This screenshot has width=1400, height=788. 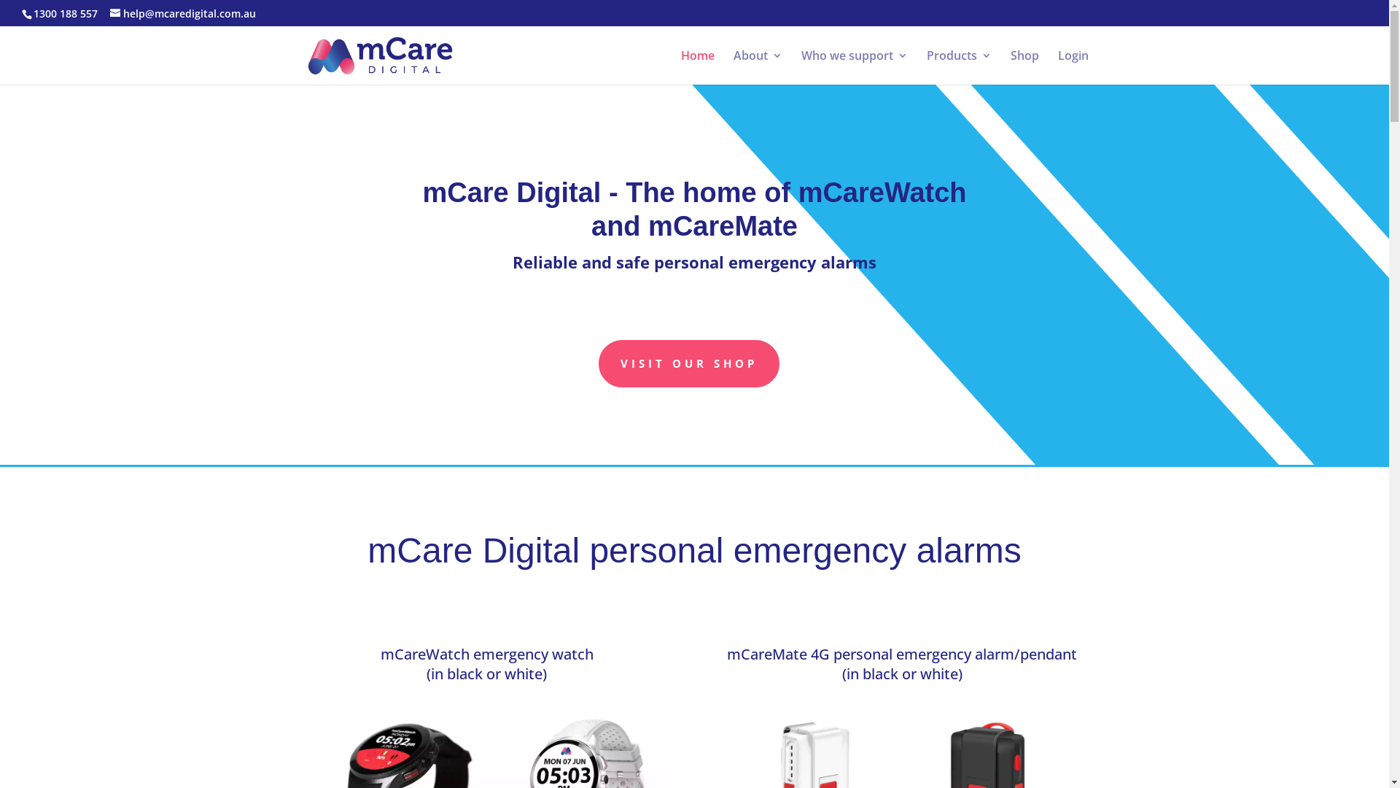 What do you see at coordinates (1025, 67) in the screenshot?
I see `Shop` at bounding box center [1025, 67].